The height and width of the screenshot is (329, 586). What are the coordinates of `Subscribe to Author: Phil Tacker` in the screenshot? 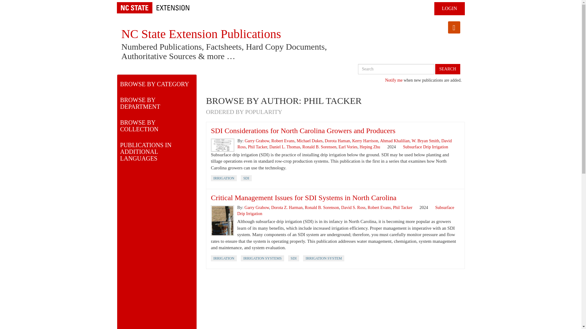 It's located at (454, 27).